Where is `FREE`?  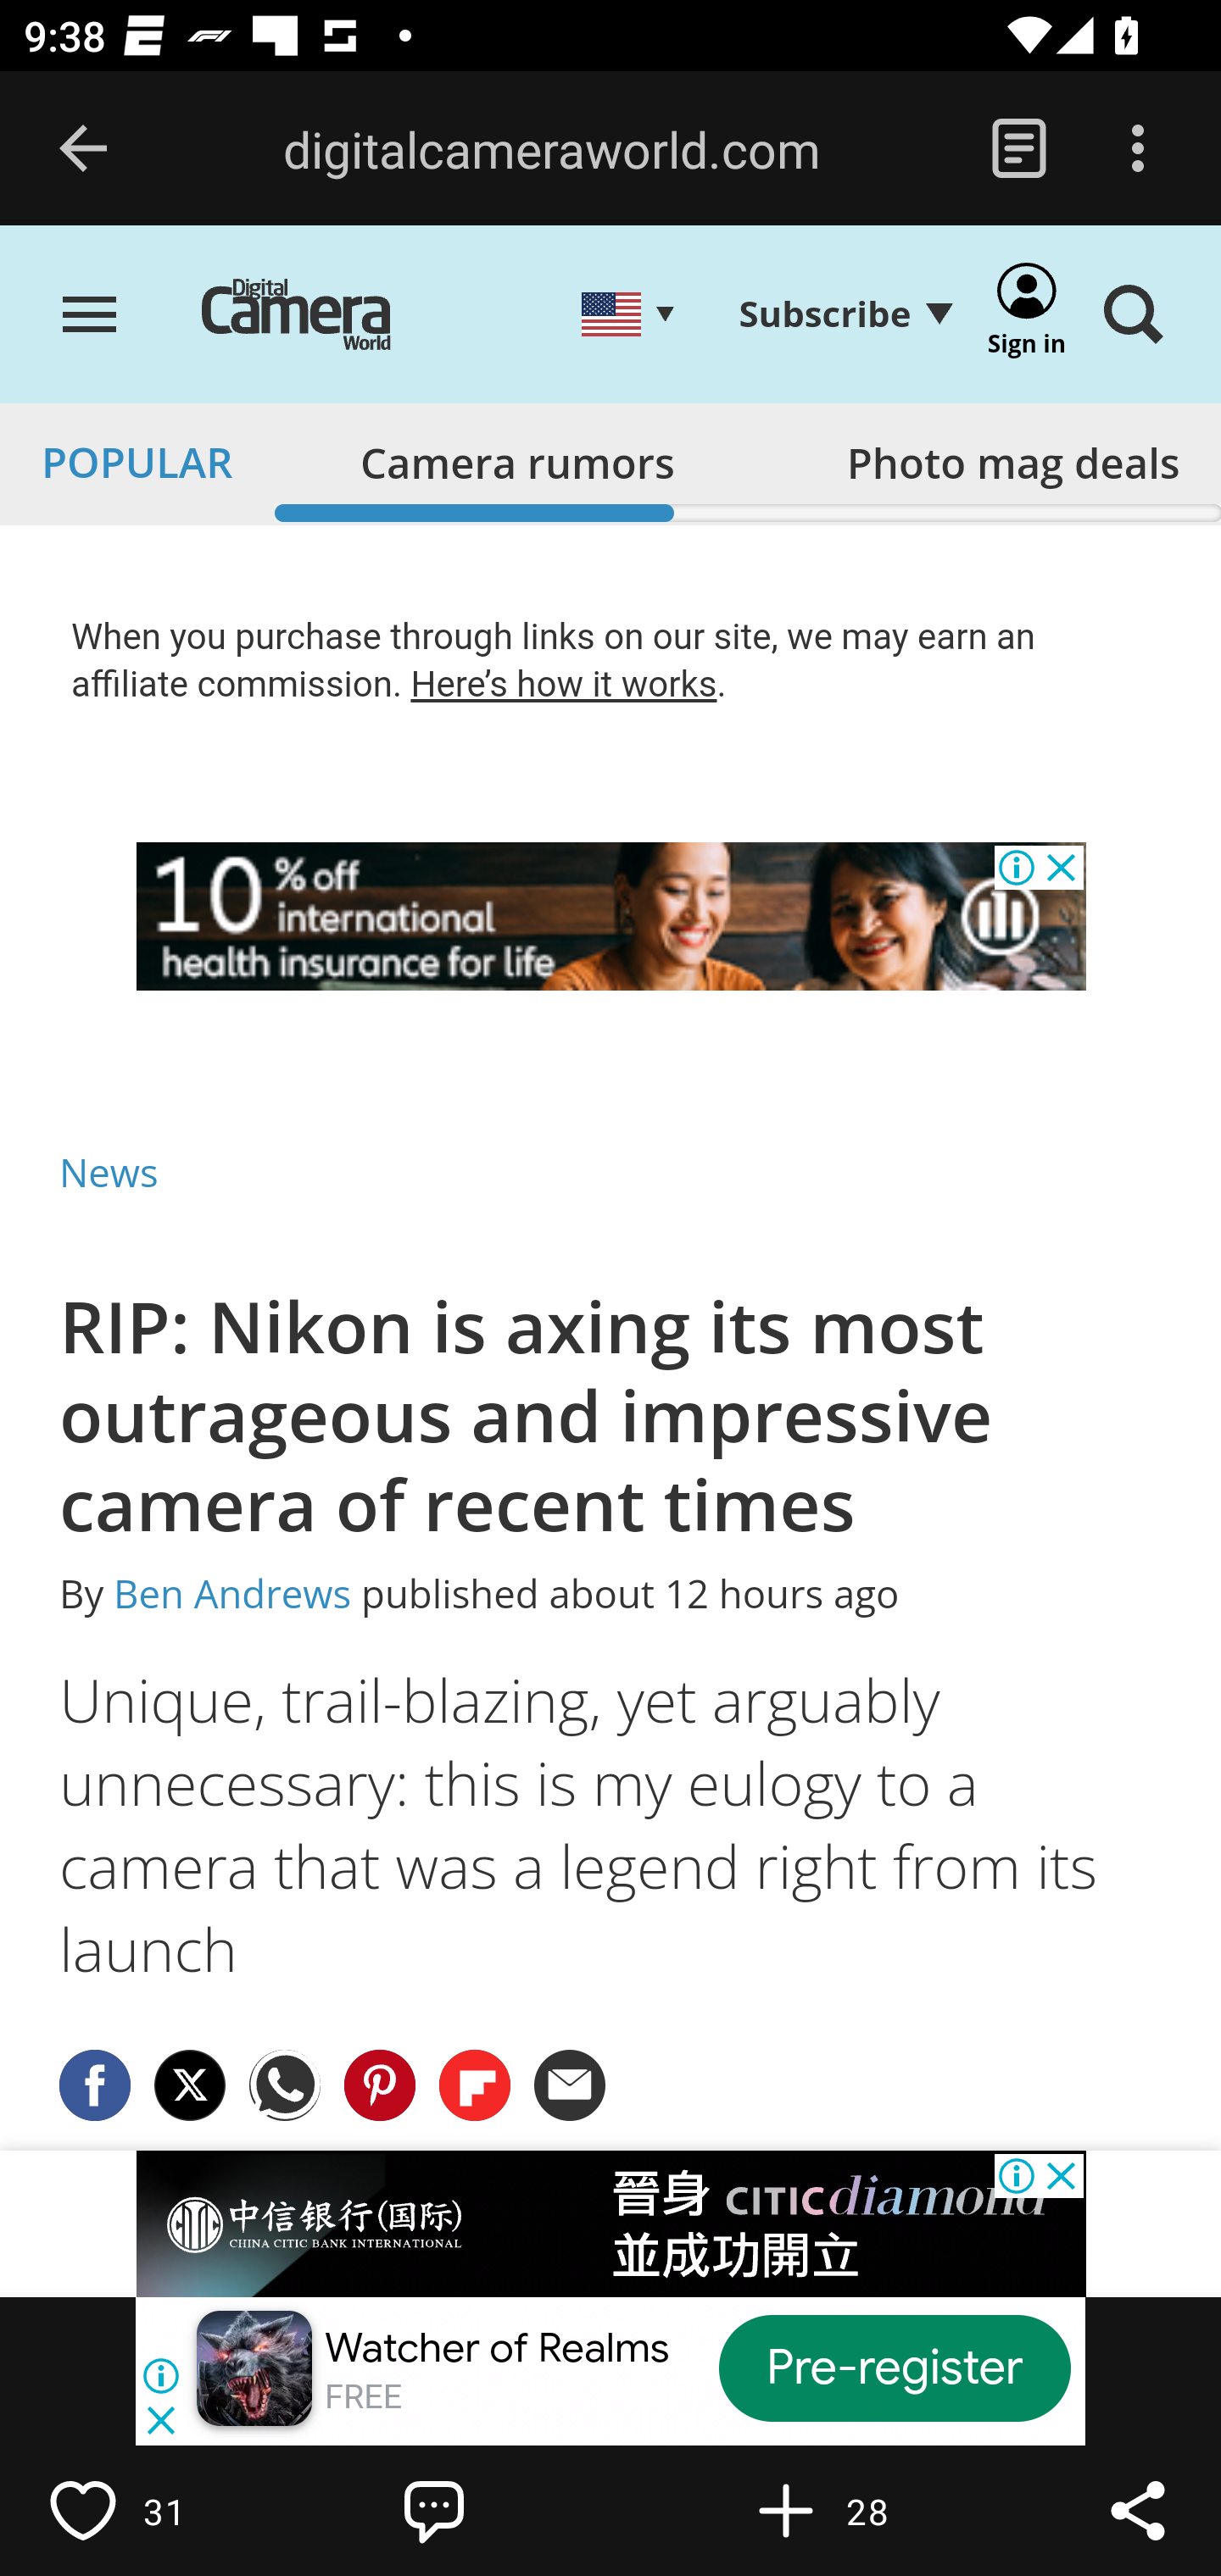 FREE is located at coordinates (364, 2396).